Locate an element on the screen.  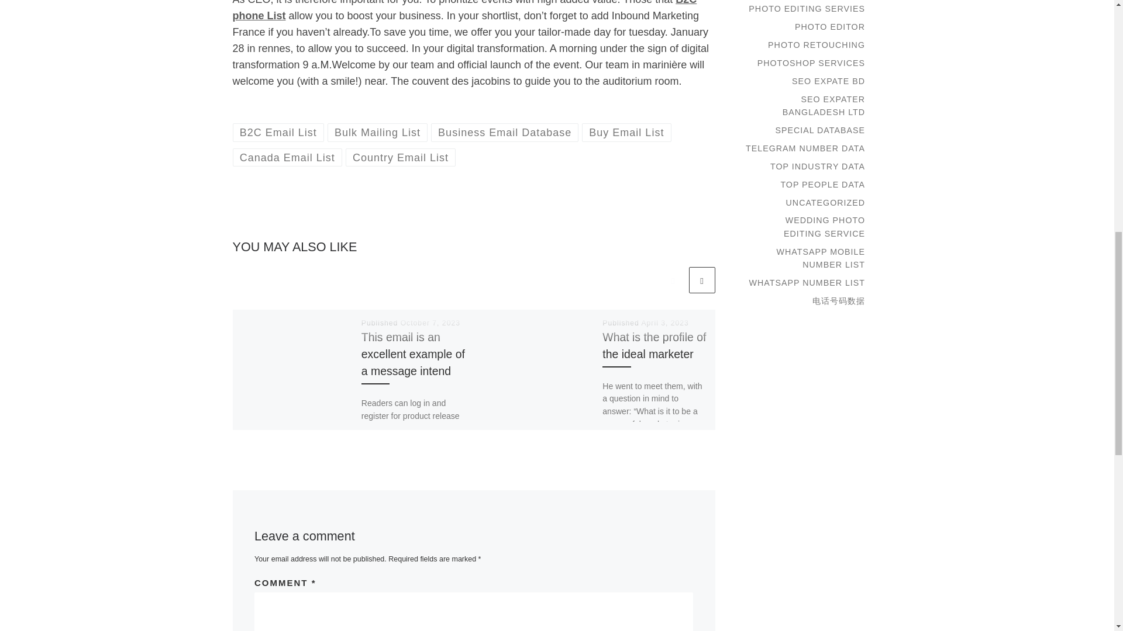
Previous related articles is located at coordinates (673, 280).